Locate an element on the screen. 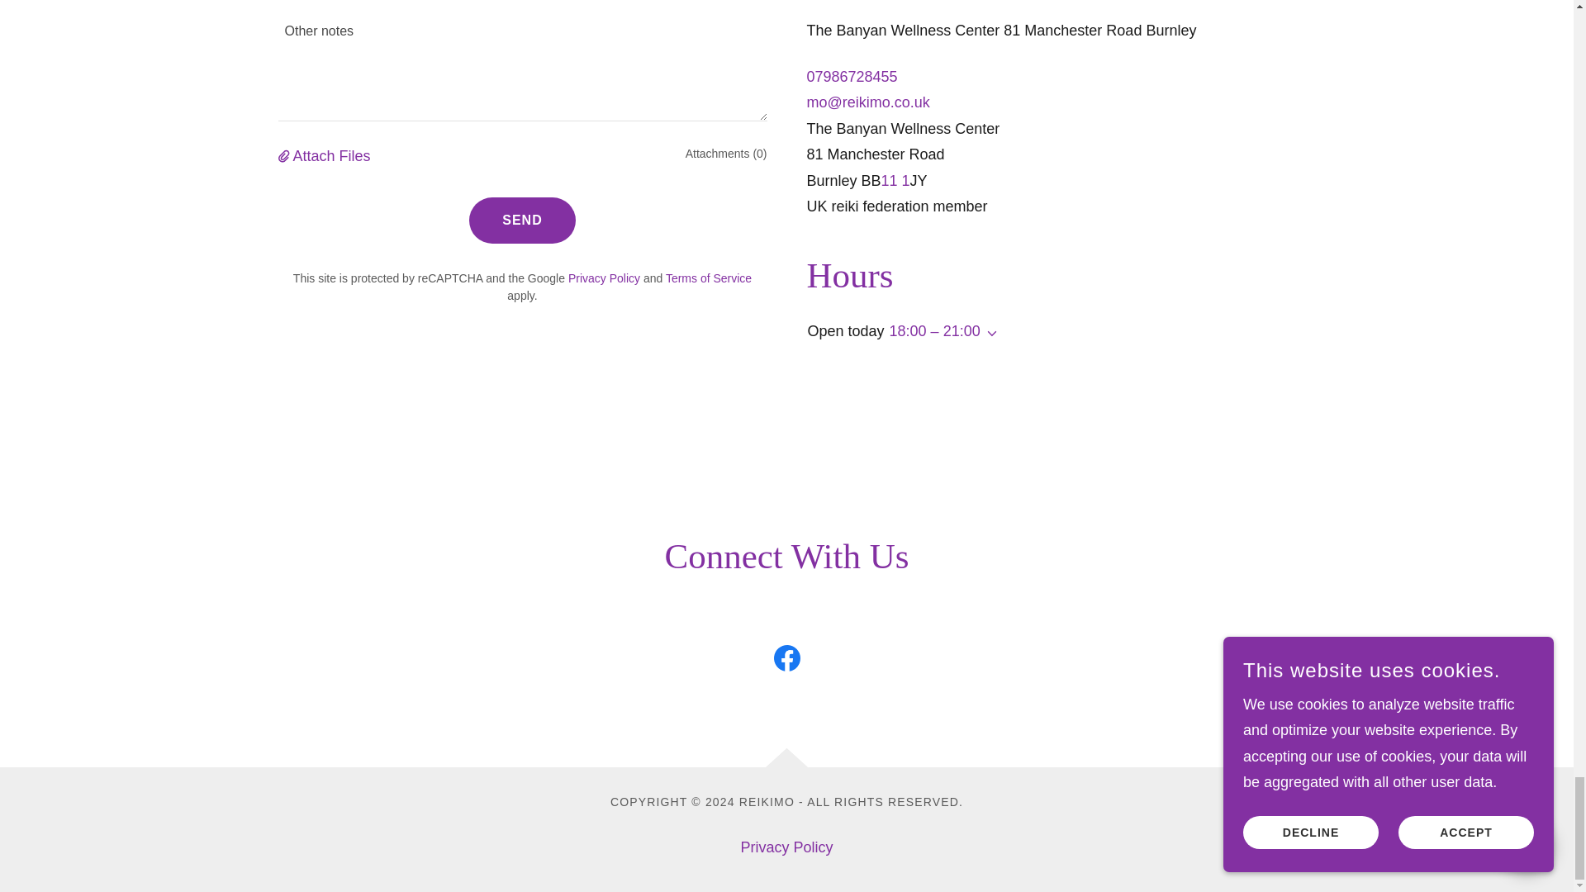 The image size is (1586, 892). Privacy Policy is located at coordinates (604, 278).